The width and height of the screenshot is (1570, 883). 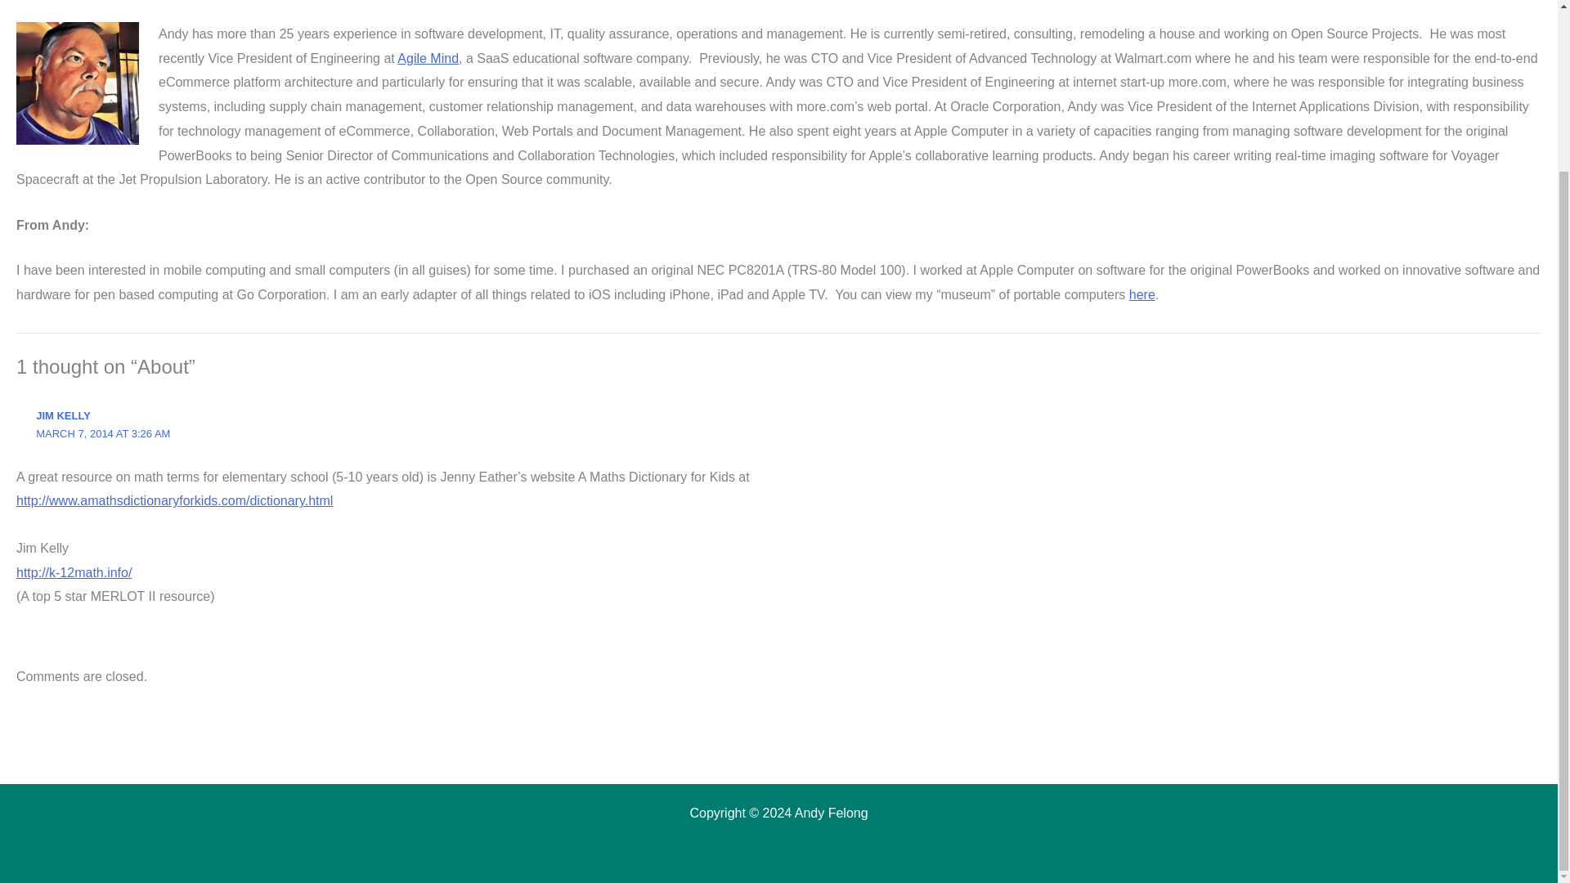 What do you see at coordinates (1142, 294) in the screenshot?
I see `here` at bounding box center [1142, 294].